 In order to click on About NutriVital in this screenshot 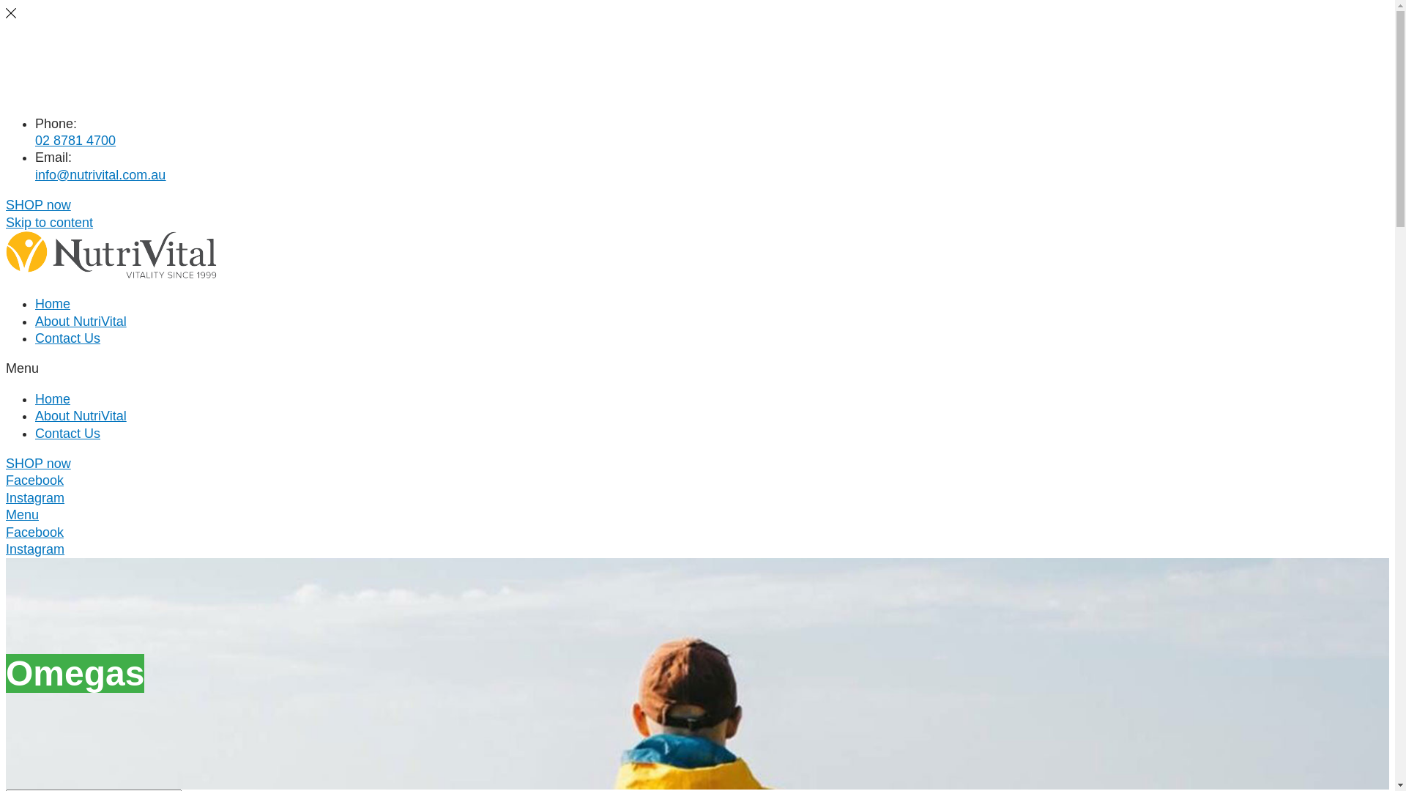, I will do `click(81, 69)`.